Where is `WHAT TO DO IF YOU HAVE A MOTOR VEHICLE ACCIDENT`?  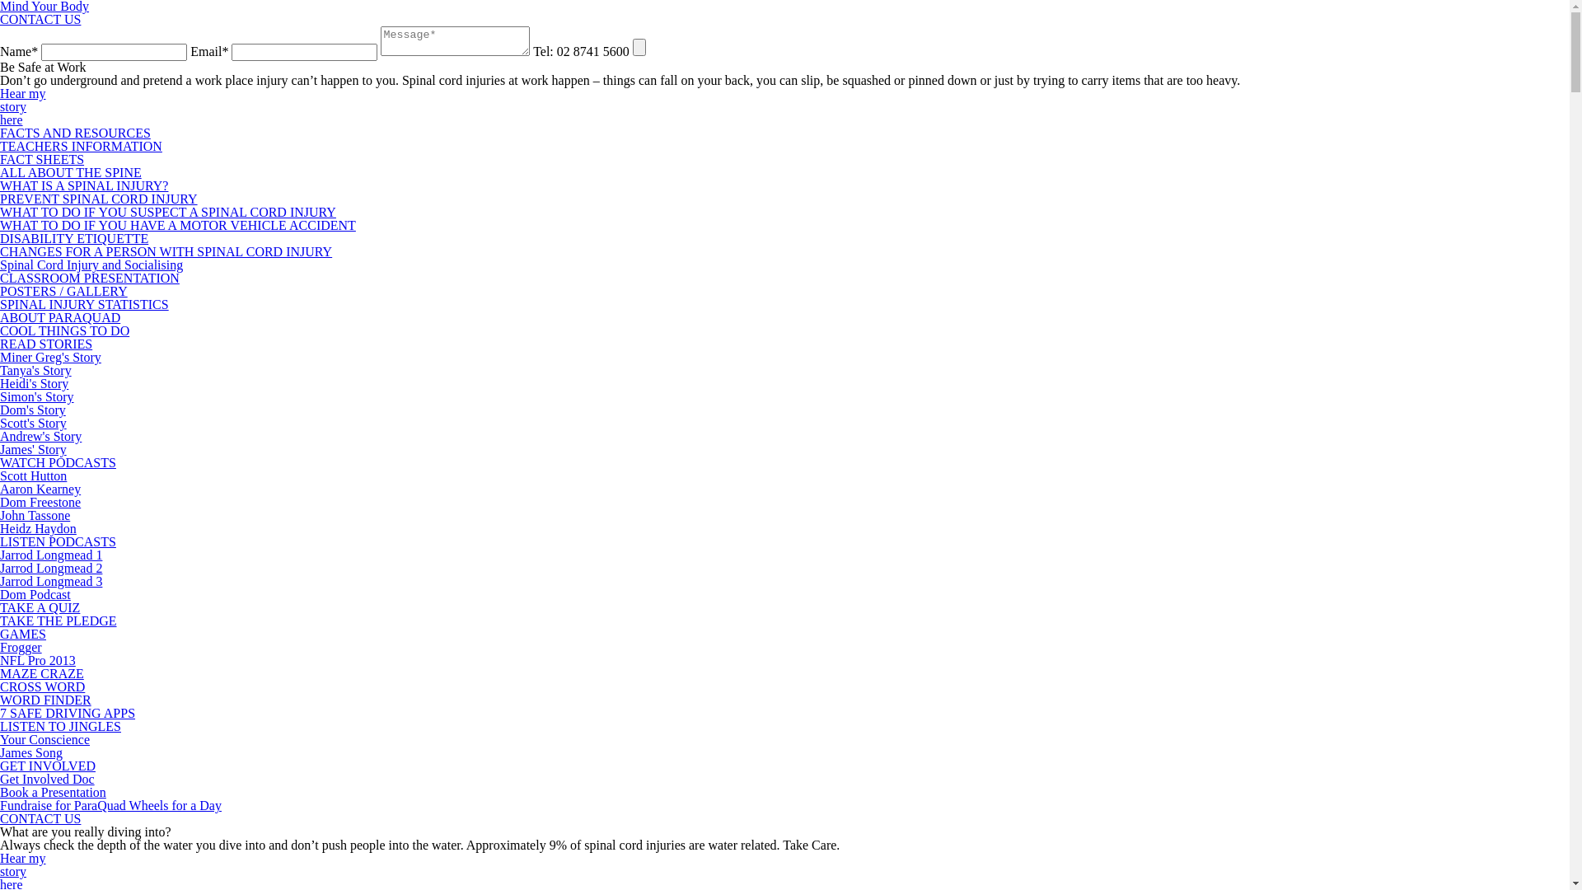
WHAT TO DO IF YOU HAVE A MOTOR VEHICLE ACCIDENT is located at coordinates (178, 226).